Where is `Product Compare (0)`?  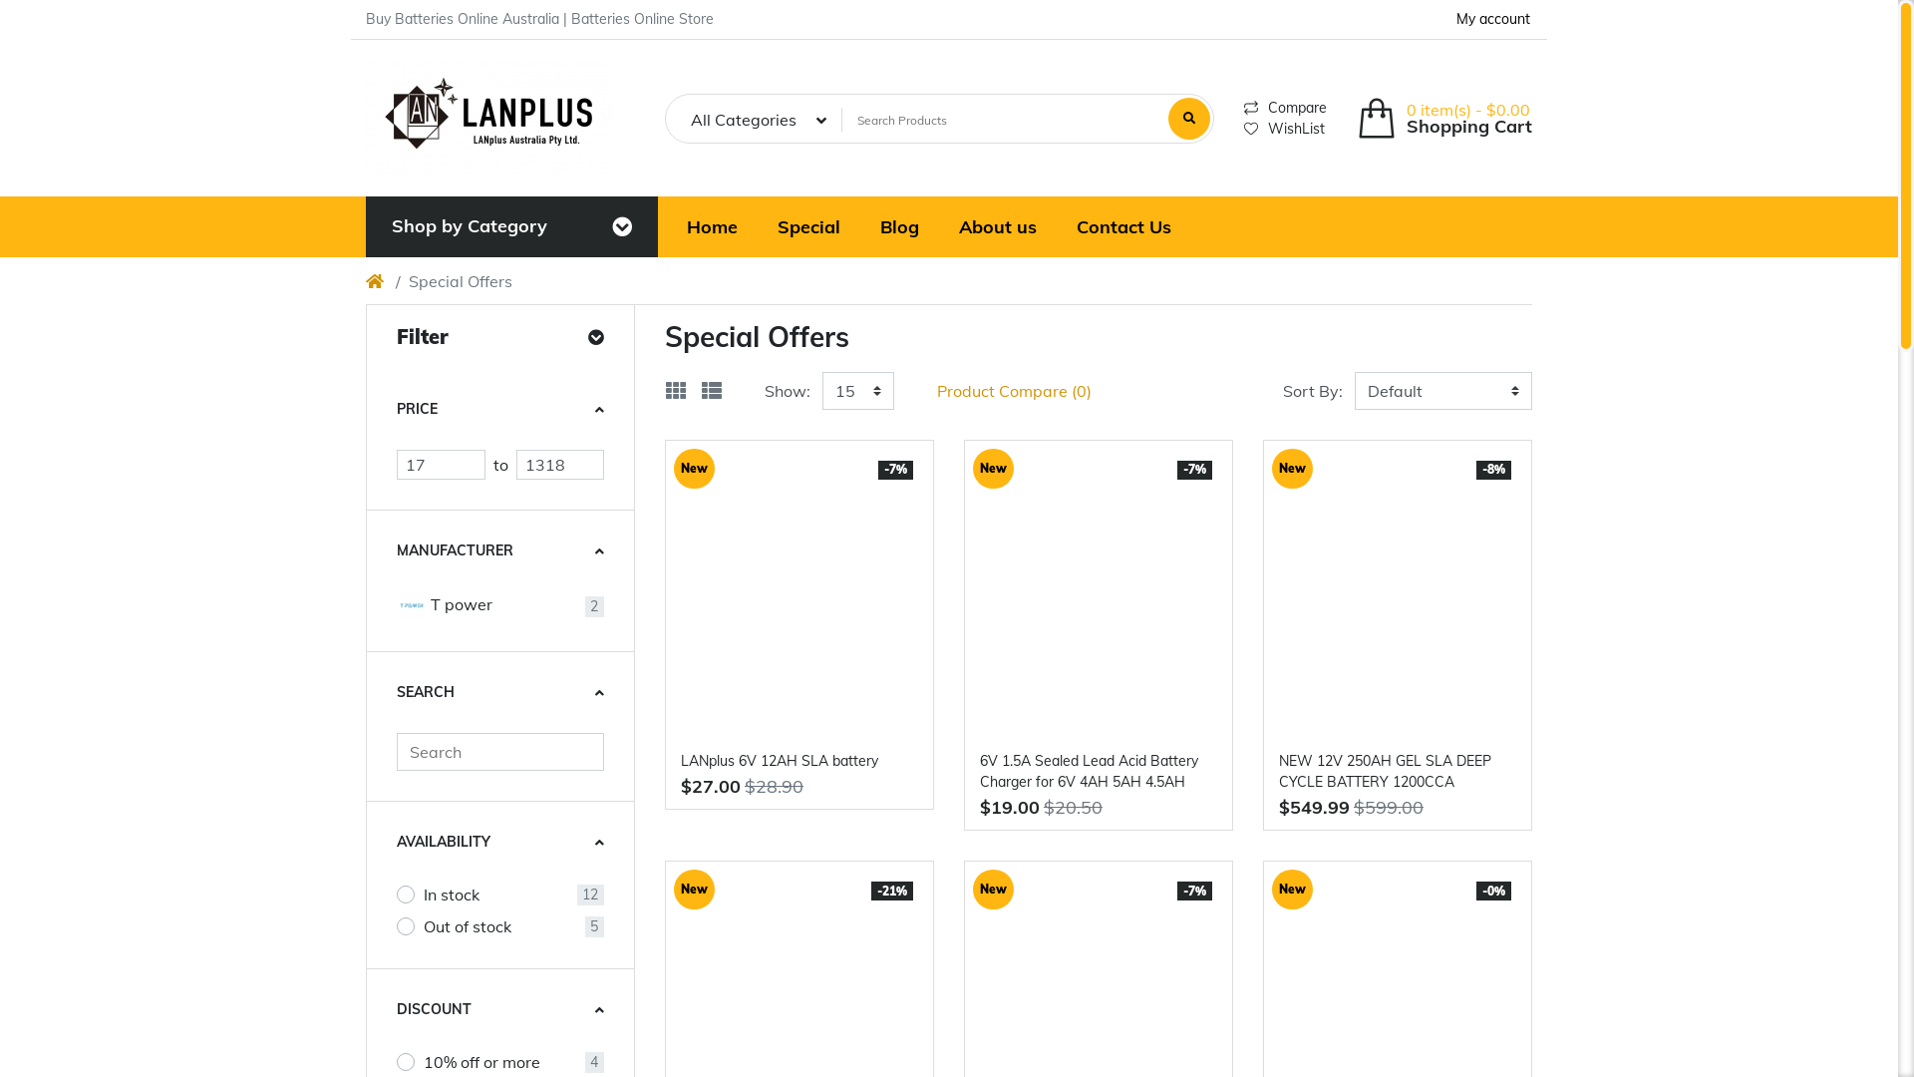 Product Compare (0) is located at coordinates (1015, 391).